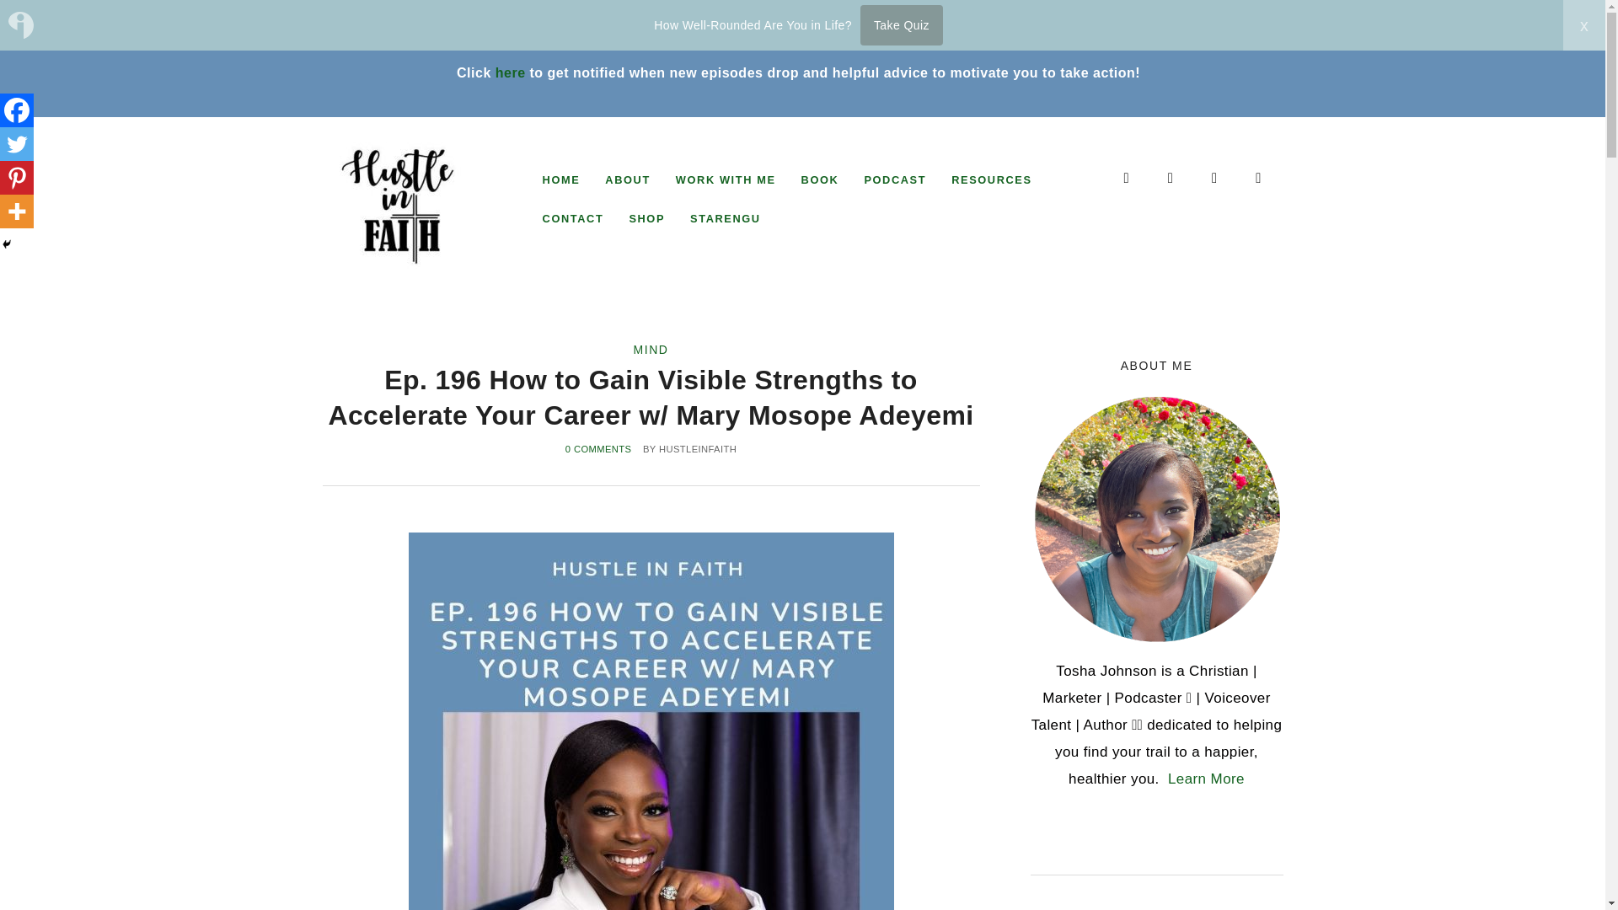 This screenshot has width=1618, height=910. I want to click on ABOUT, so click(627, 180).